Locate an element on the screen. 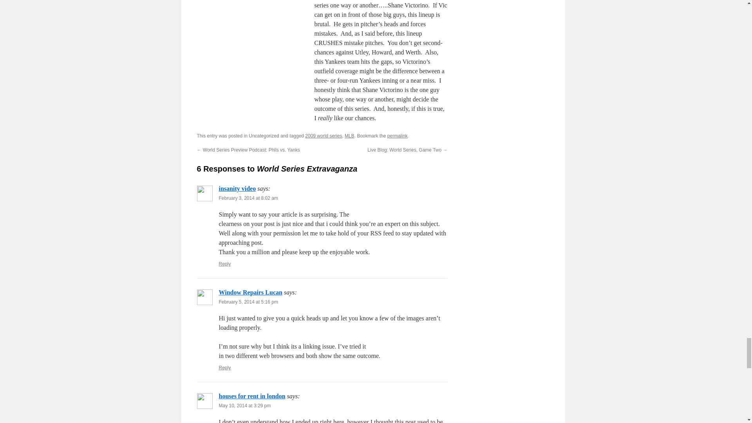 The height and width of the screenshot is (423, 752). February 5, 2014 at 5:16 pm is located at coordinates (248, 302).